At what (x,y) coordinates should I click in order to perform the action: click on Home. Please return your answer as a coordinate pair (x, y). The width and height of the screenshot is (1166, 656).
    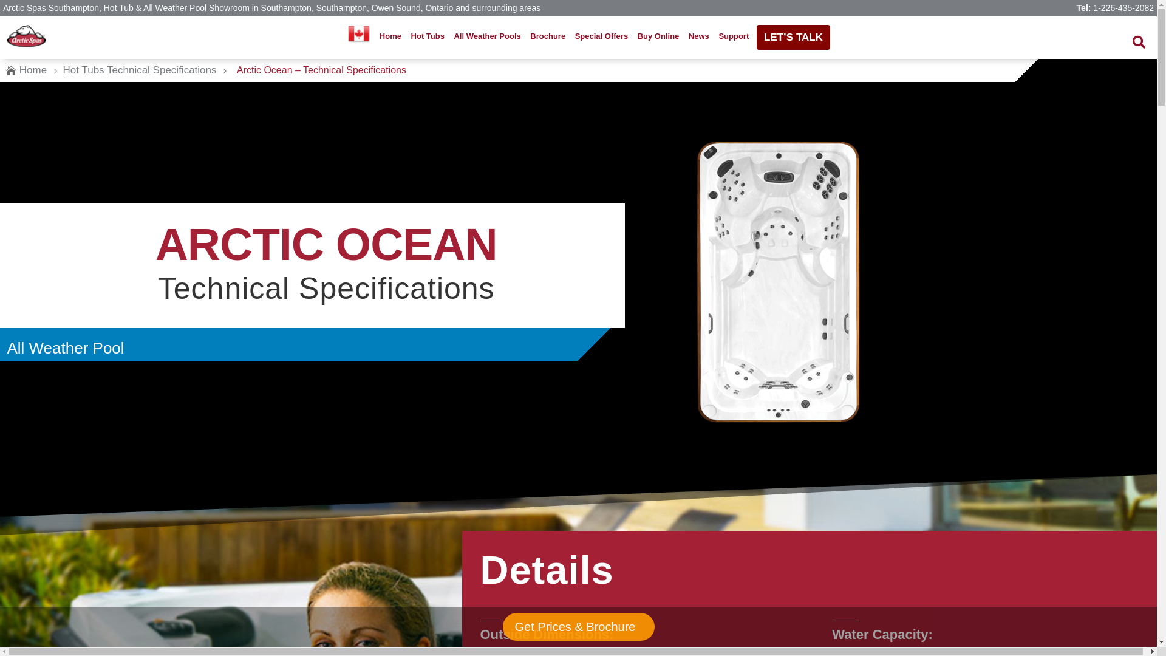
    Looking at the image, I should click on (33, 70).